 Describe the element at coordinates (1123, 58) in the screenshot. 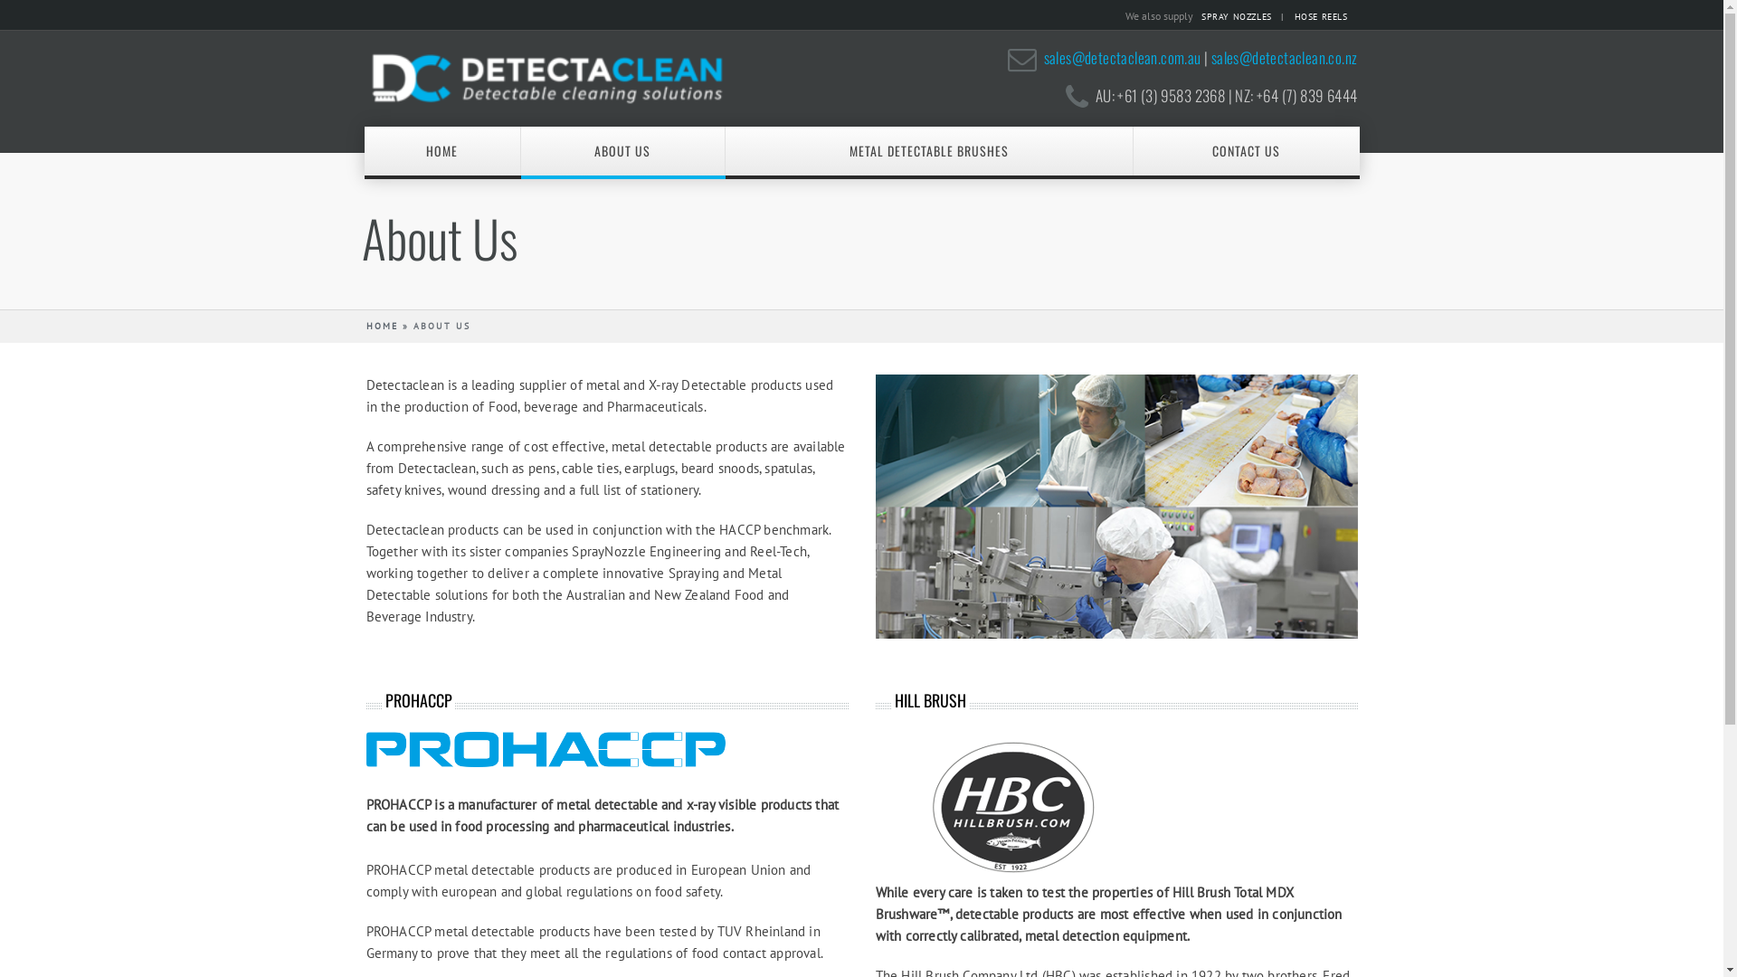

I see `sales@detectaclean.com.au` at that location.